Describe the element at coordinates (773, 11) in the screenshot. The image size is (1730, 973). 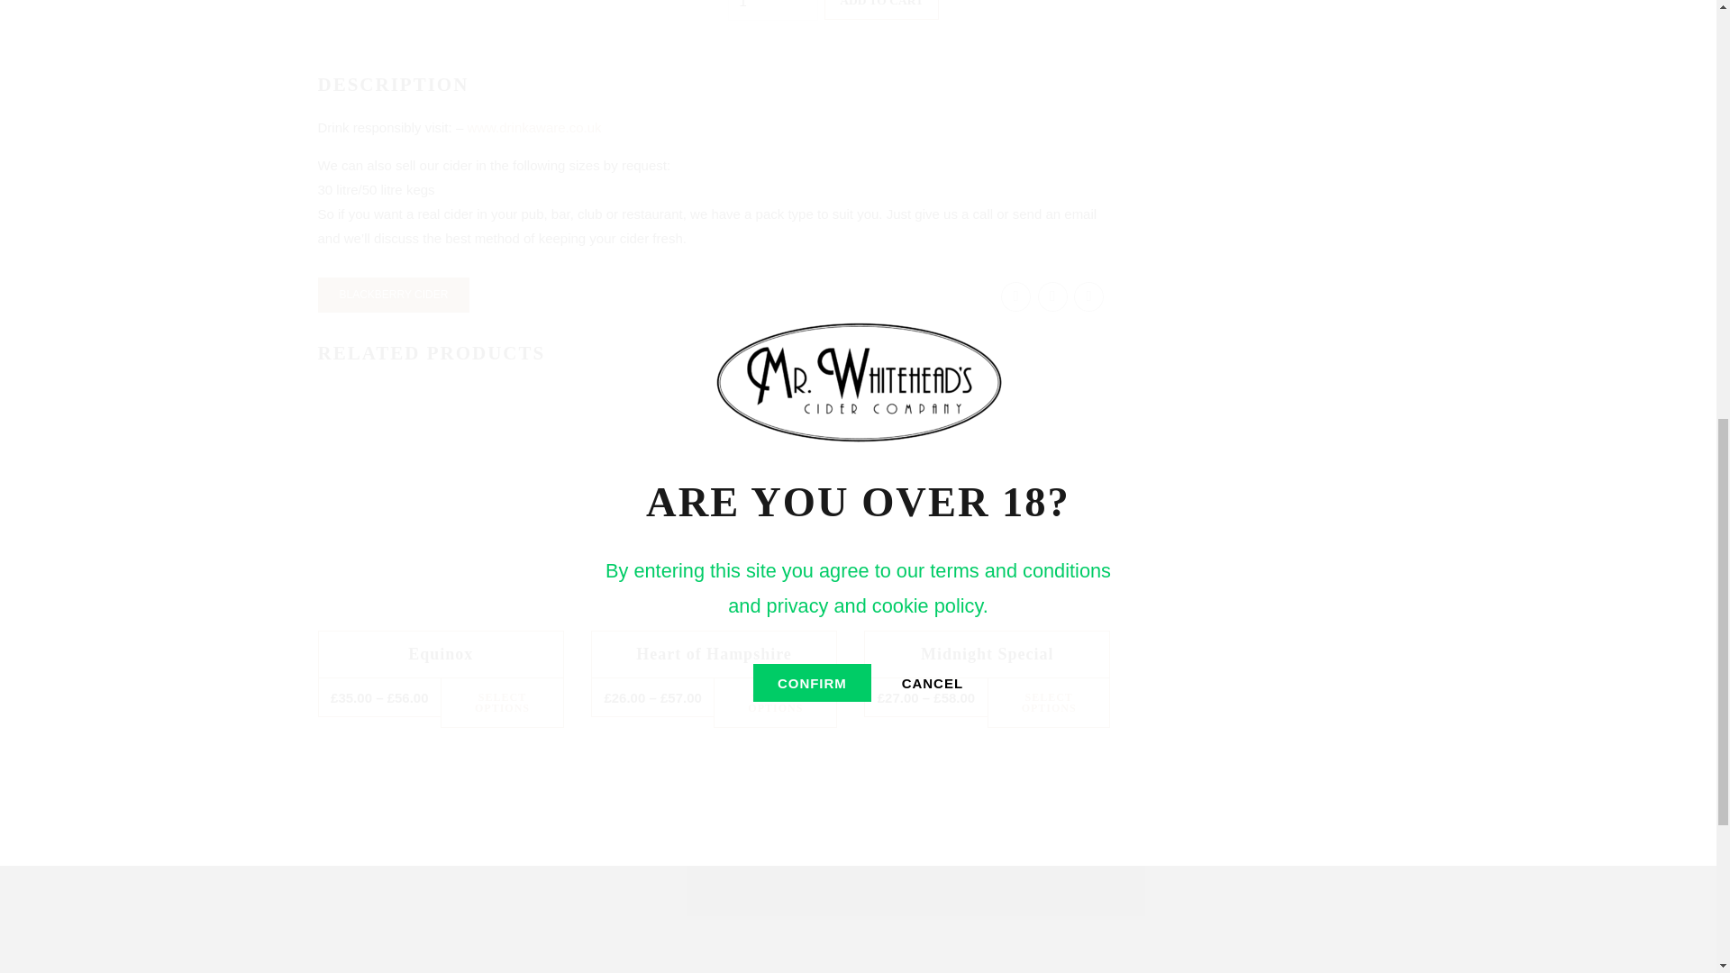
I see `Qty` at that location.